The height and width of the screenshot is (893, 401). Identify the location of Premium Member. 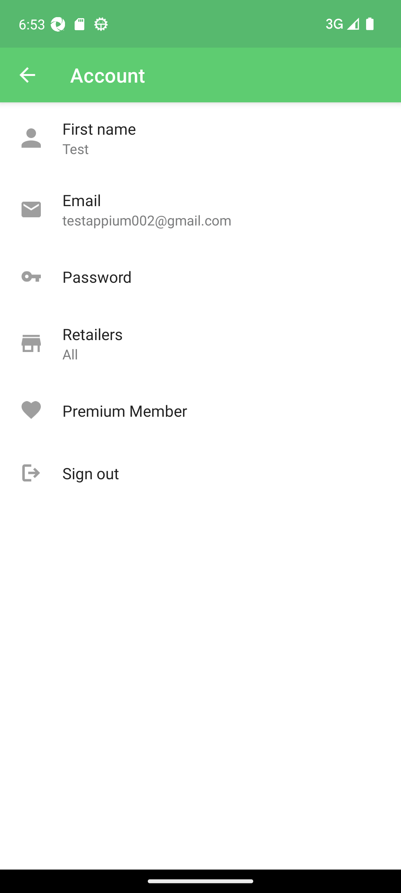
(200, 411).